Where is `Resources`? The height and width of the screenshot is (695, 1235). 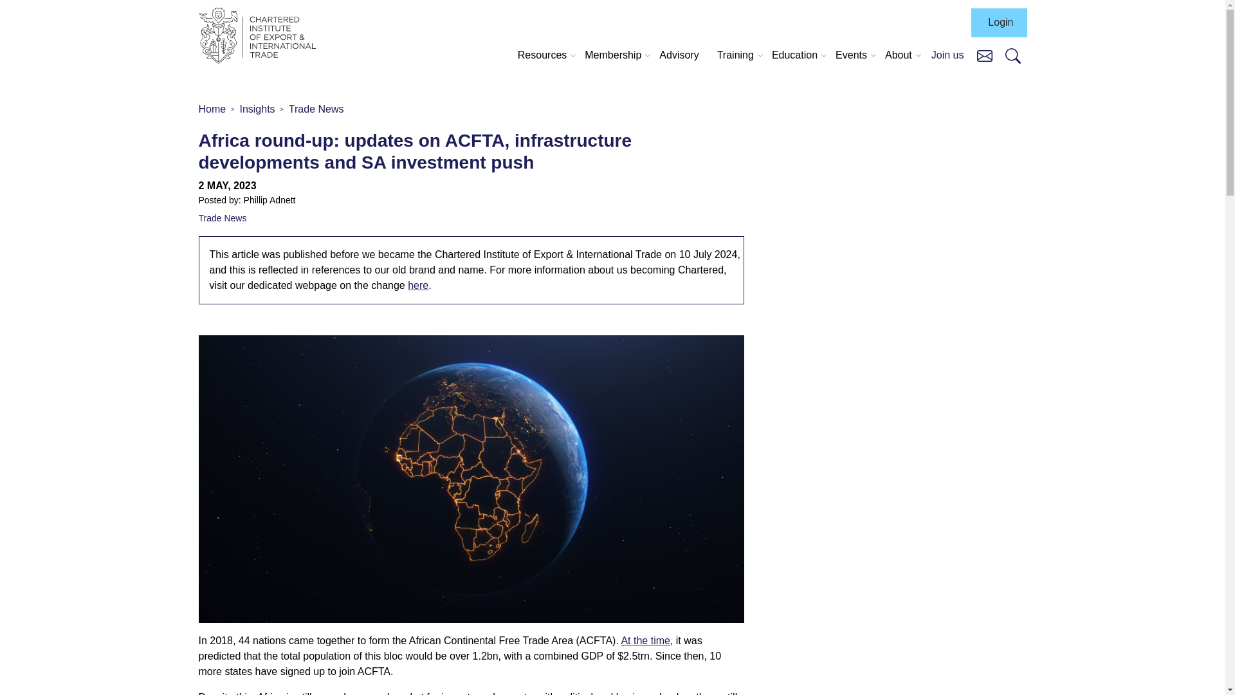 Resources is located at coordinates (542, 55).